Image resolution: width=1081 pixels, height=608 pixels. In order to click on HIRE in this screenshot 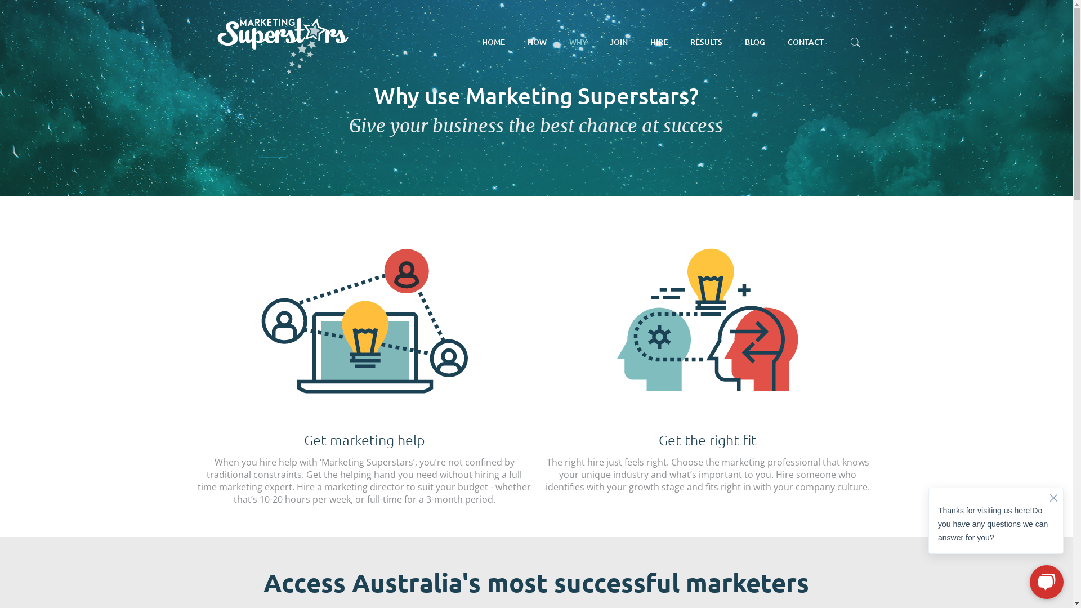, I will do `click(659, 42)`.